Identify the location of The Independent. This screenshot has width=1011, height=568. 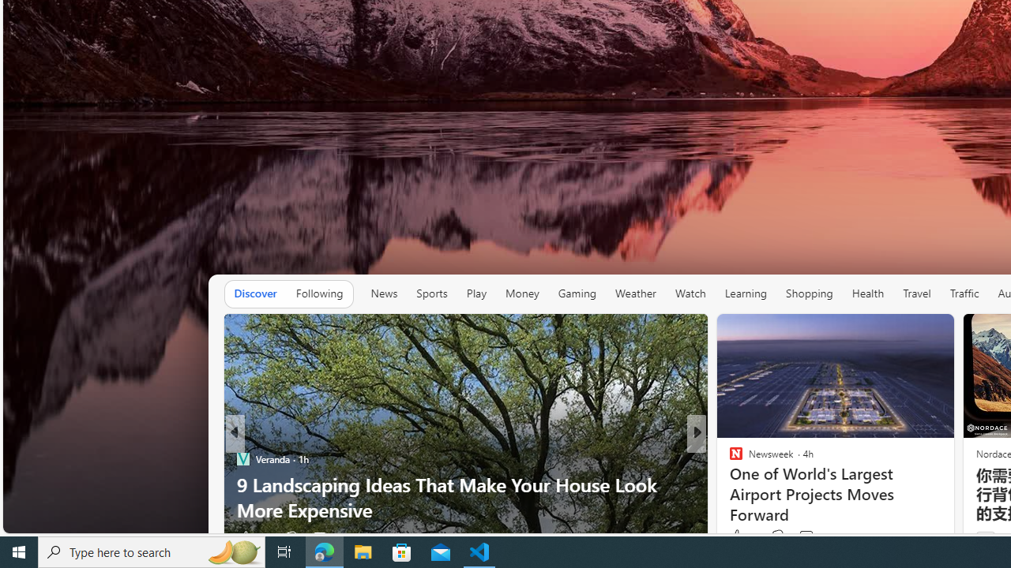
(729, 458).